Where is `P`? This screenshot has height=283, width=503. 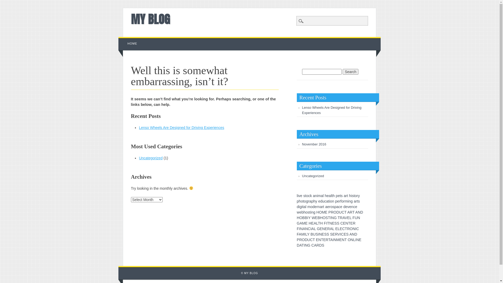 P is located at coordinates (298, 240).